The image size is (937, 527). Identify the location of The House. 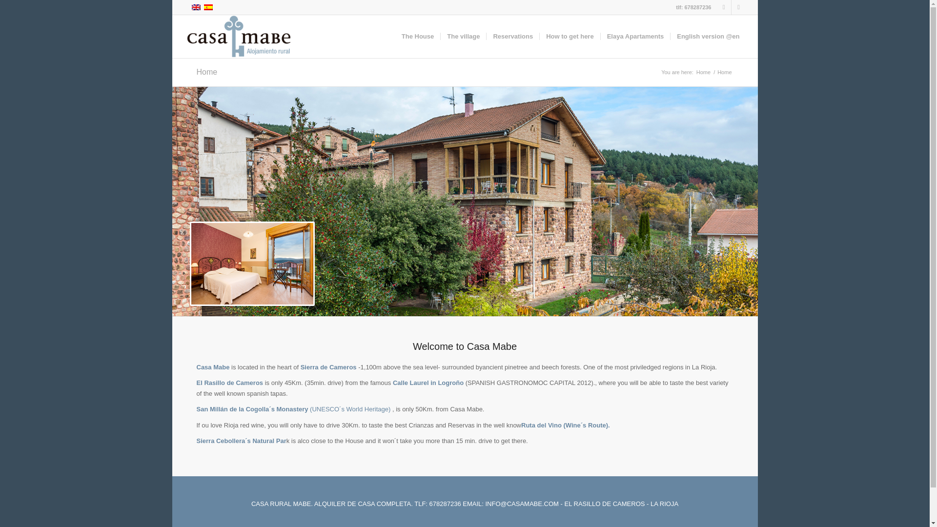
(418, 36).